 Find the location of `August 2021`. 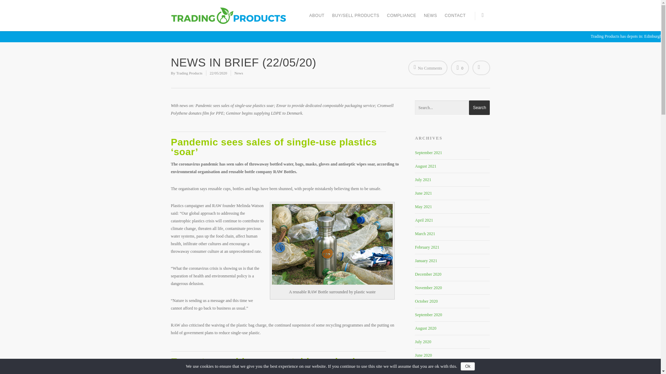

August 2021 is located at coordinates (425, 166).